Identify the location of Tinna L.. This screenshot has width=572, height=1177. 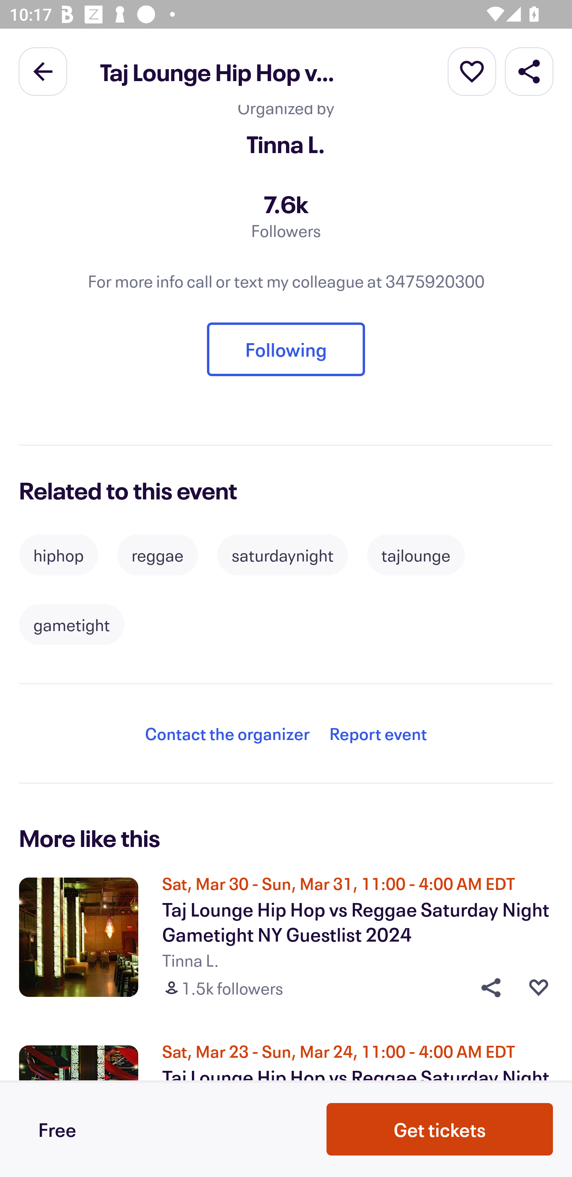
(286, 144).